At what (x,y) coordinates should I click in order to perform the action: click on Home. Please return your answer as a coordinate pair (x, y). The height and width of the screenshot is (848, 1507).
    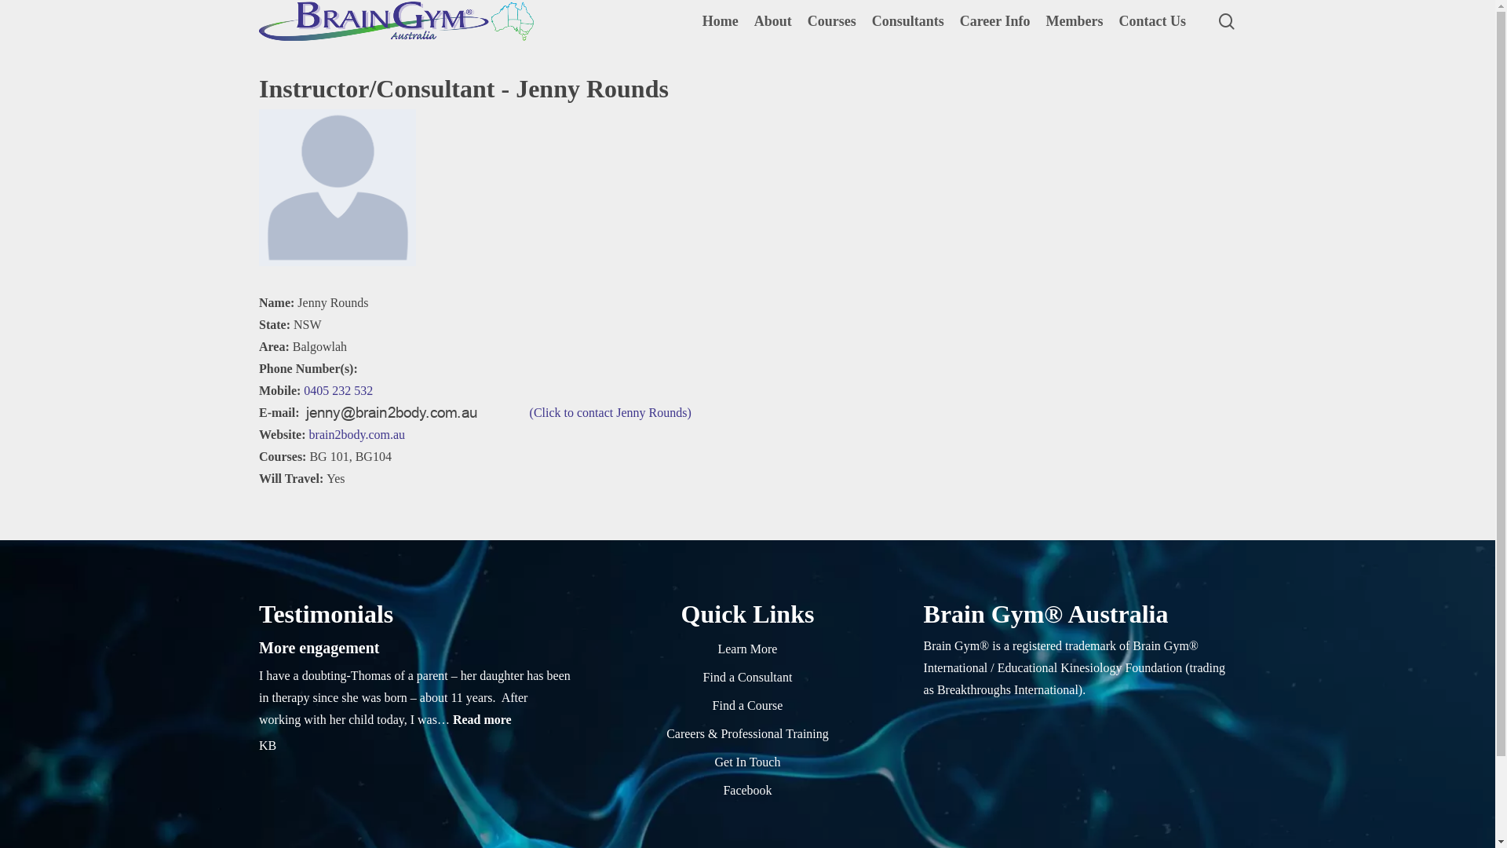
    Looking at the image, I should click on (721, 22).